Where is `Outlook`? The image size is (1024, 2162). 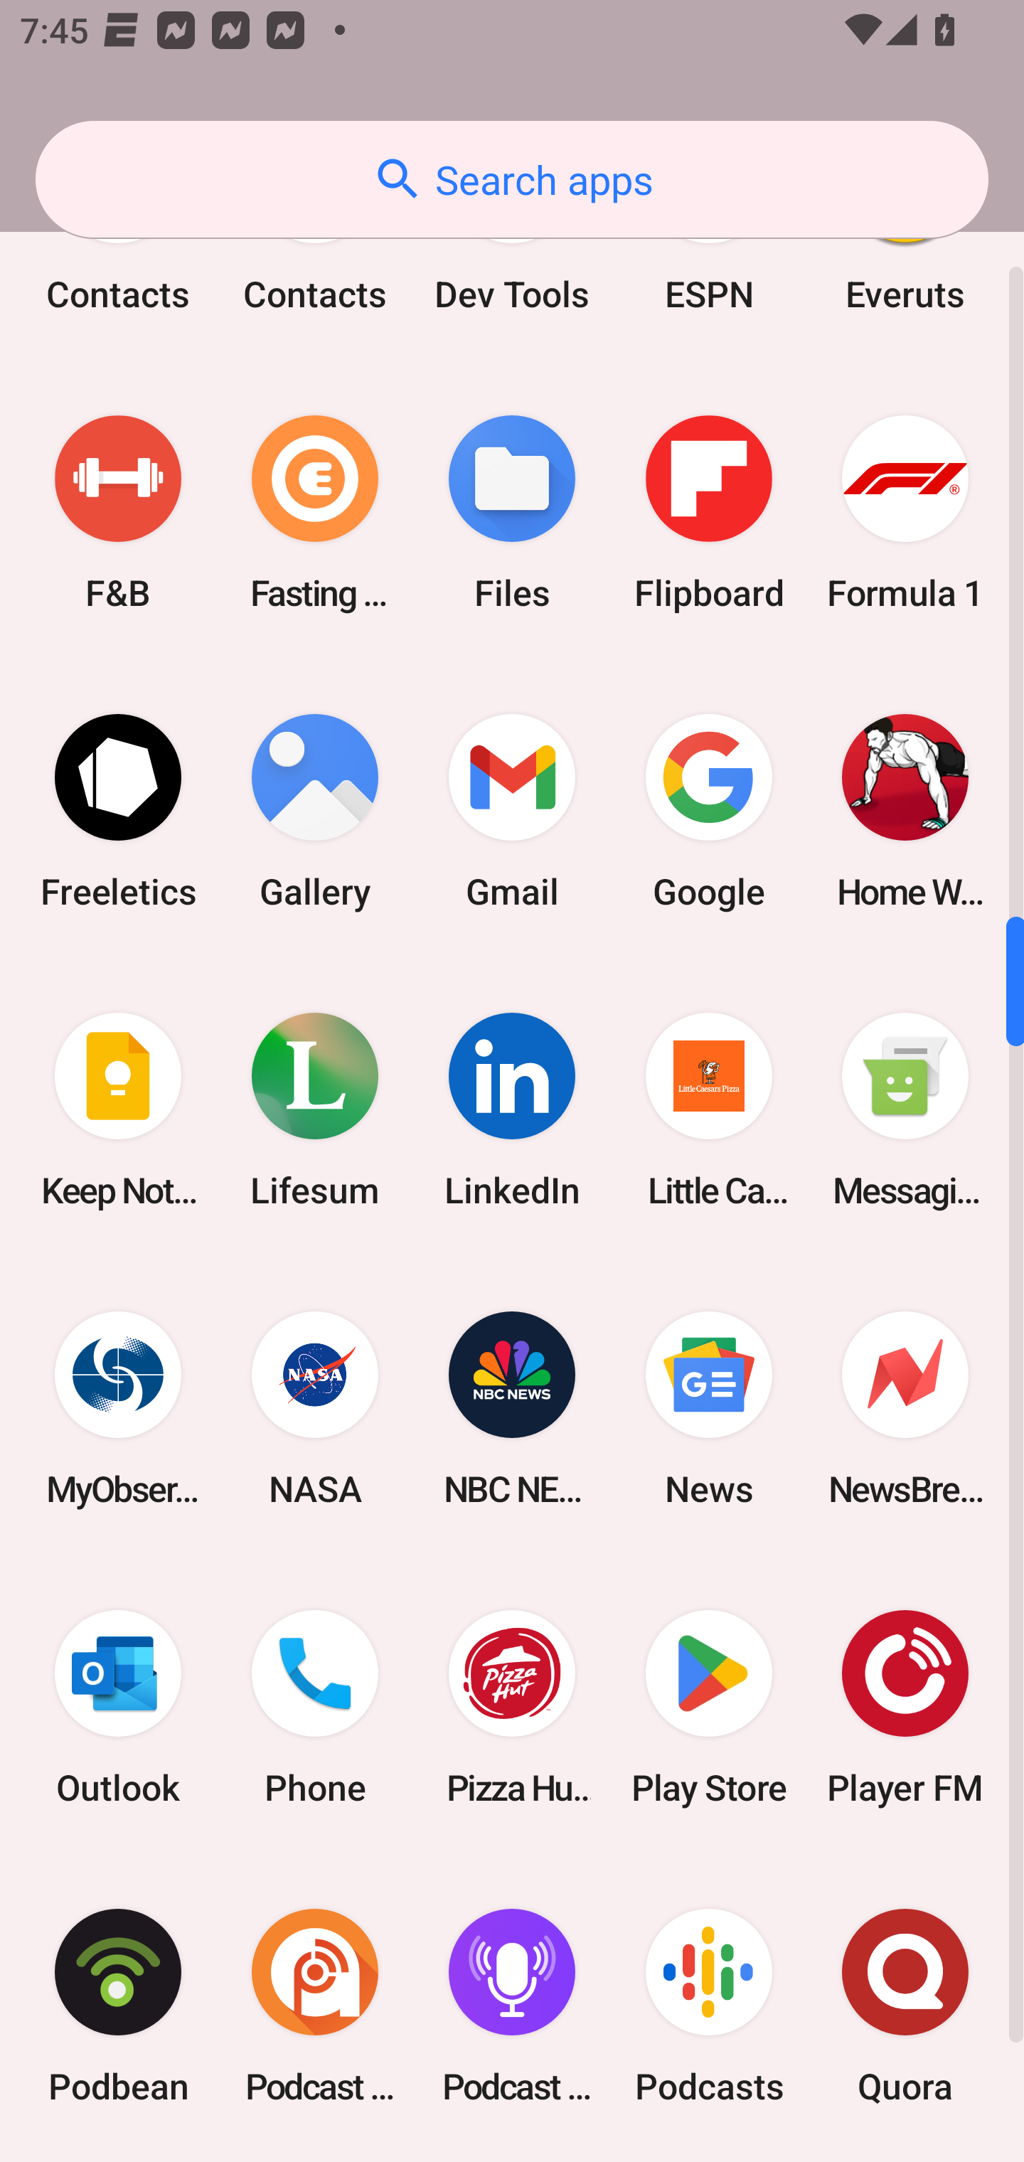 Outlook is located at coordinates (118, 1708).